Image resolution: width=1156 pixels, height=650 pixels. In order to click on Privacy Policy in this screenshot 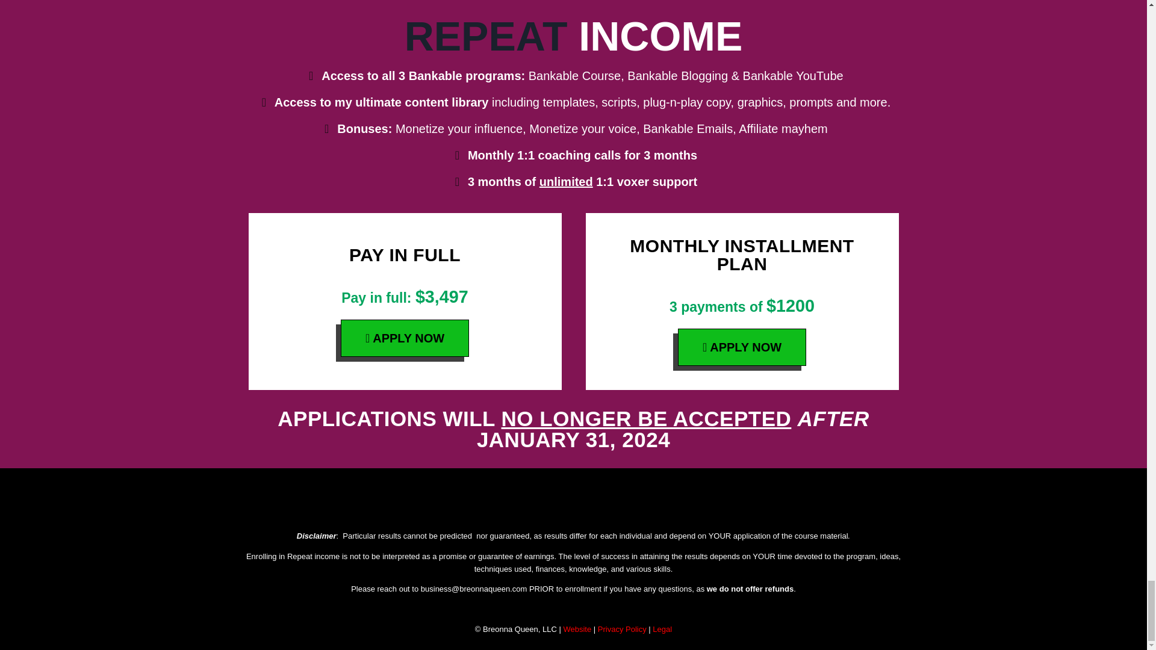, I will do `click(621, 629)`.